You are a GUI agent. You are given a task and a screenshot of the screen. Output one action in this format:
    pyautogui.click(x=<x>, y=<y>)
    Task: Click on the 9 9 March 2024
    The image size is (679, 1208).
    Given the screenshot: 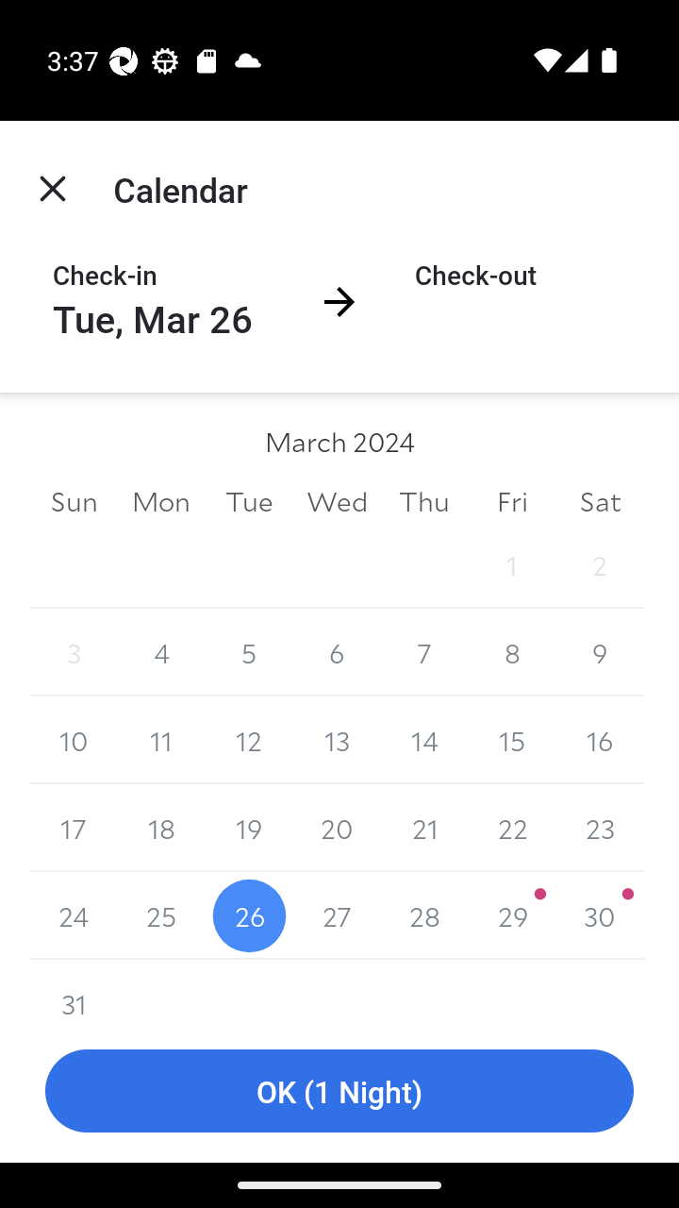 What is the action you would take?
    pyautogui.click(x=600, y=653)
    